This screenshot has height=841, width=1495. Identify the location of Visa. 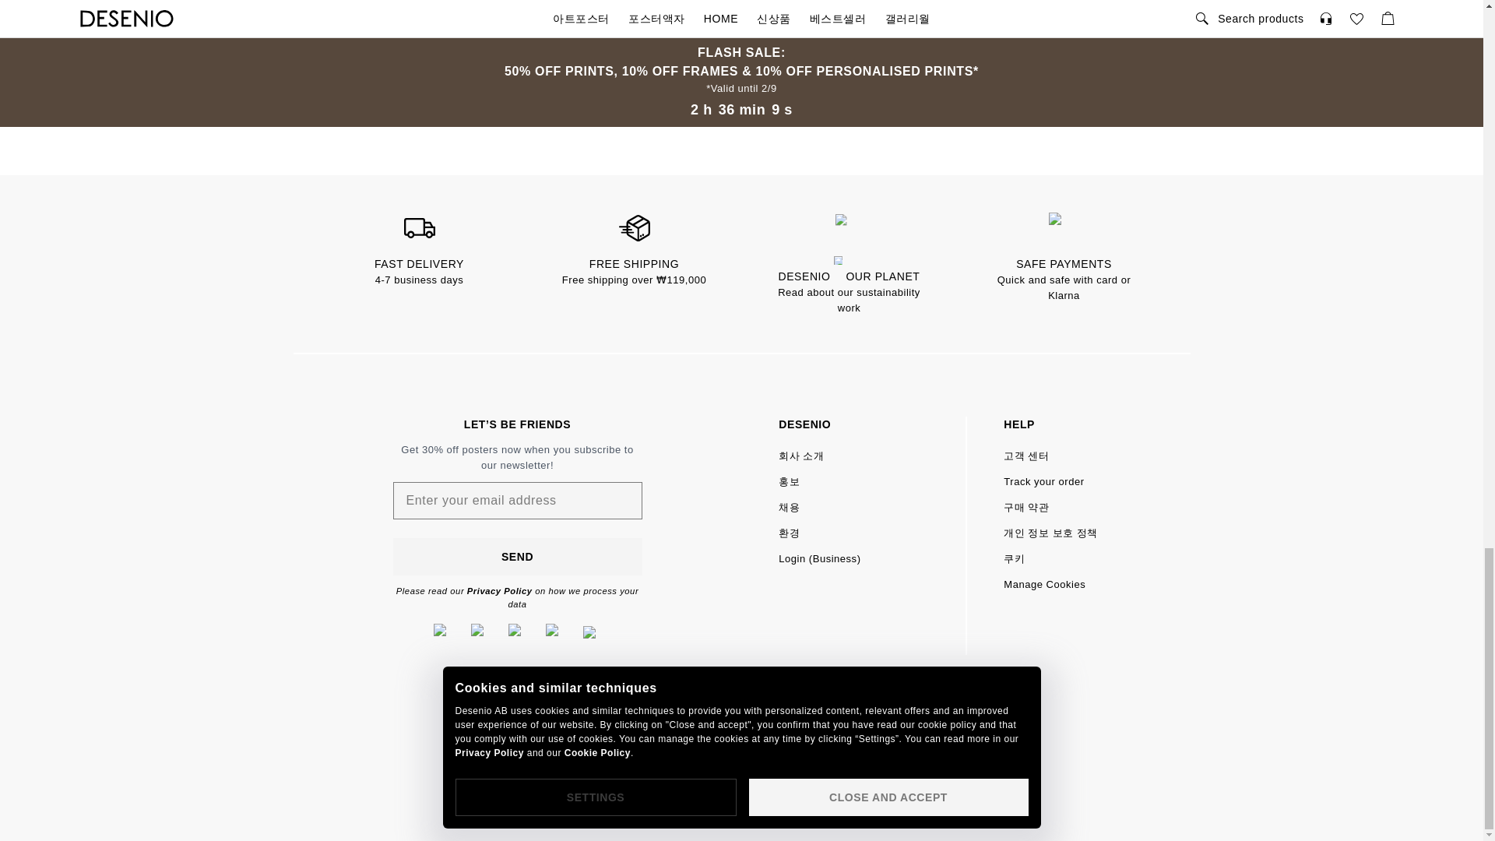
(657, 757).